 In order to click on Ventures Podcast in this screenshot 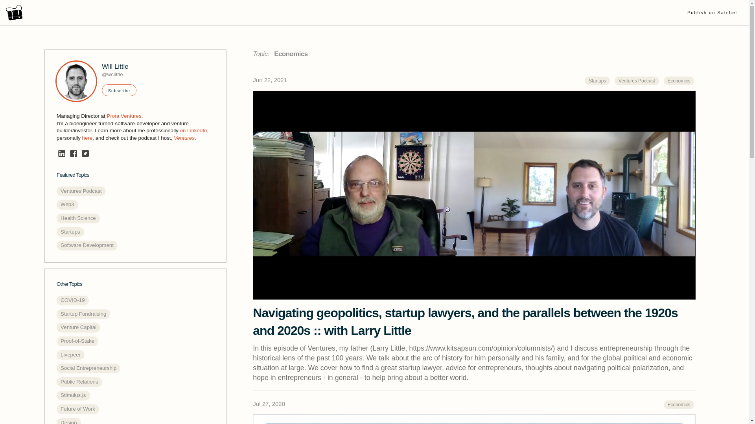, I will do `click(81, 192)`.